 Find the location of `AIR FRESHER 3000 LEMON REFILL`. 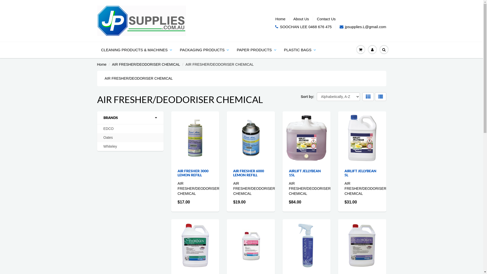

AIR FRESHER 3000 LEMON REFILL is located at coordinates (193, 173).